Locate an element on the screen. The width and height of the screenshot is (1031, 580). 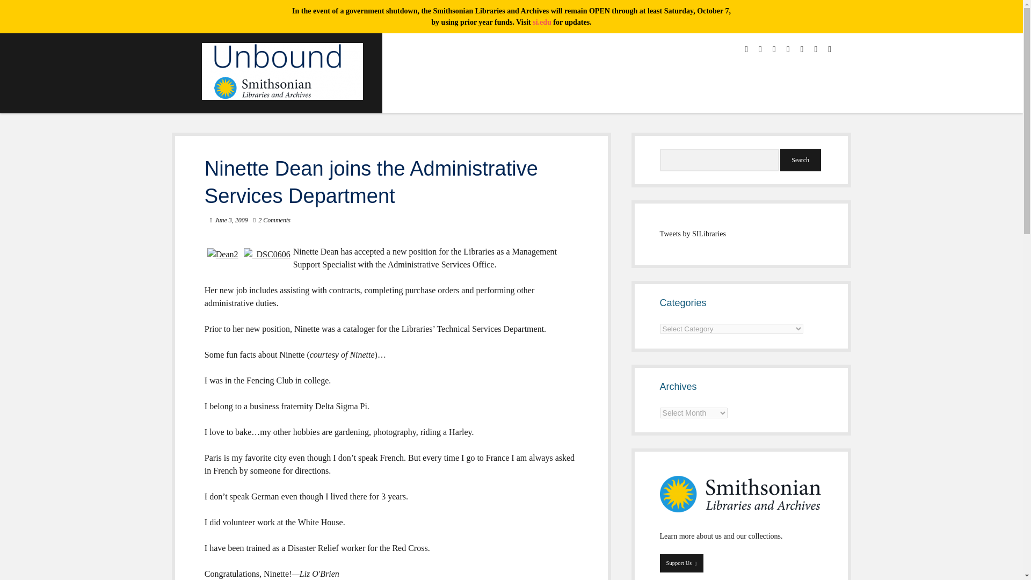
si.edu is located at coordinates (542, 21).